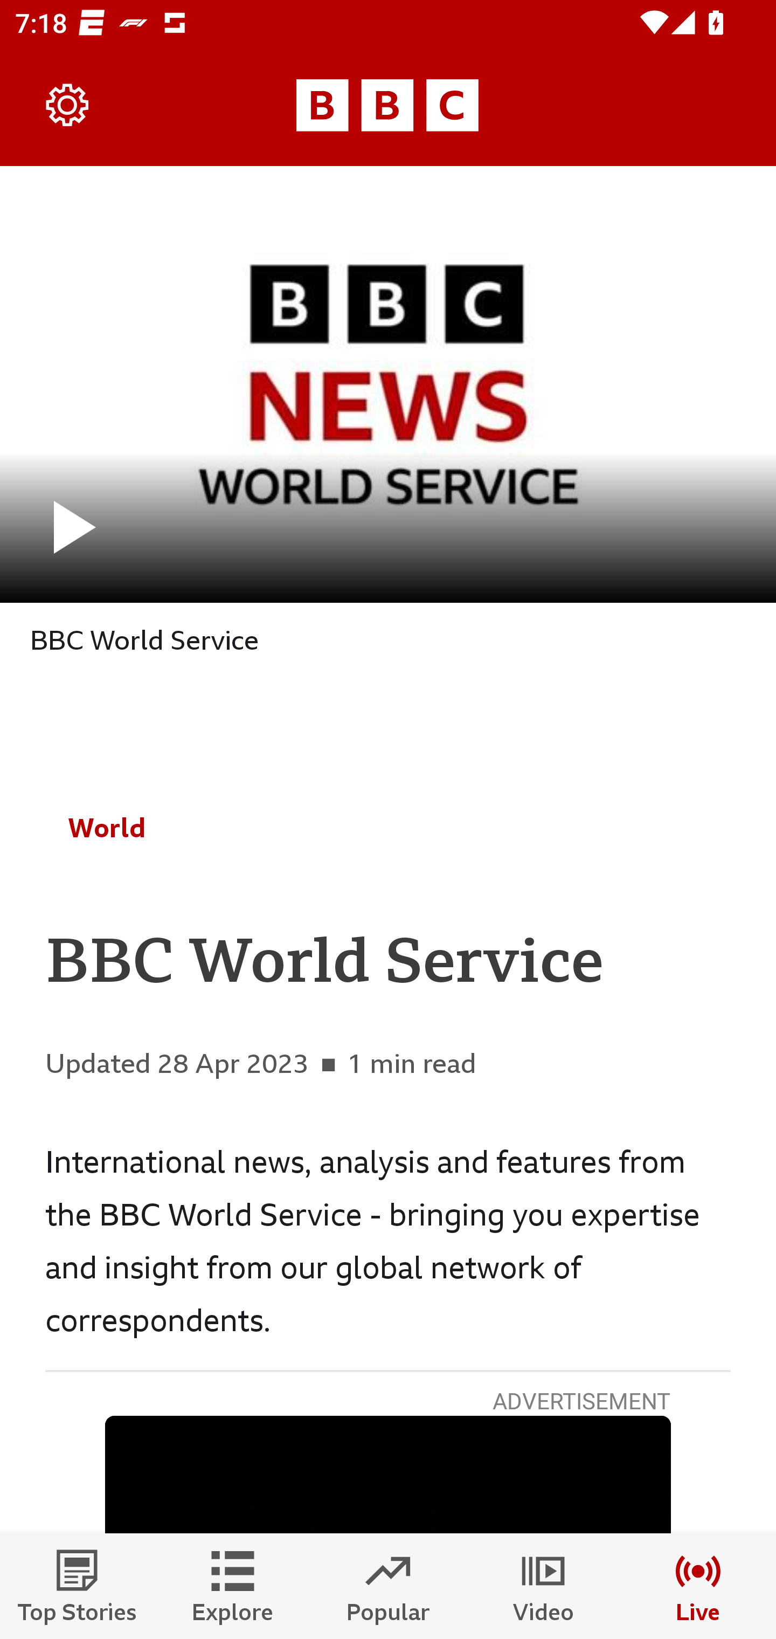  What do you see at coordinates (233, 1586) in the screenshot?
I see `Explore` at bounding box center [233, 1586].